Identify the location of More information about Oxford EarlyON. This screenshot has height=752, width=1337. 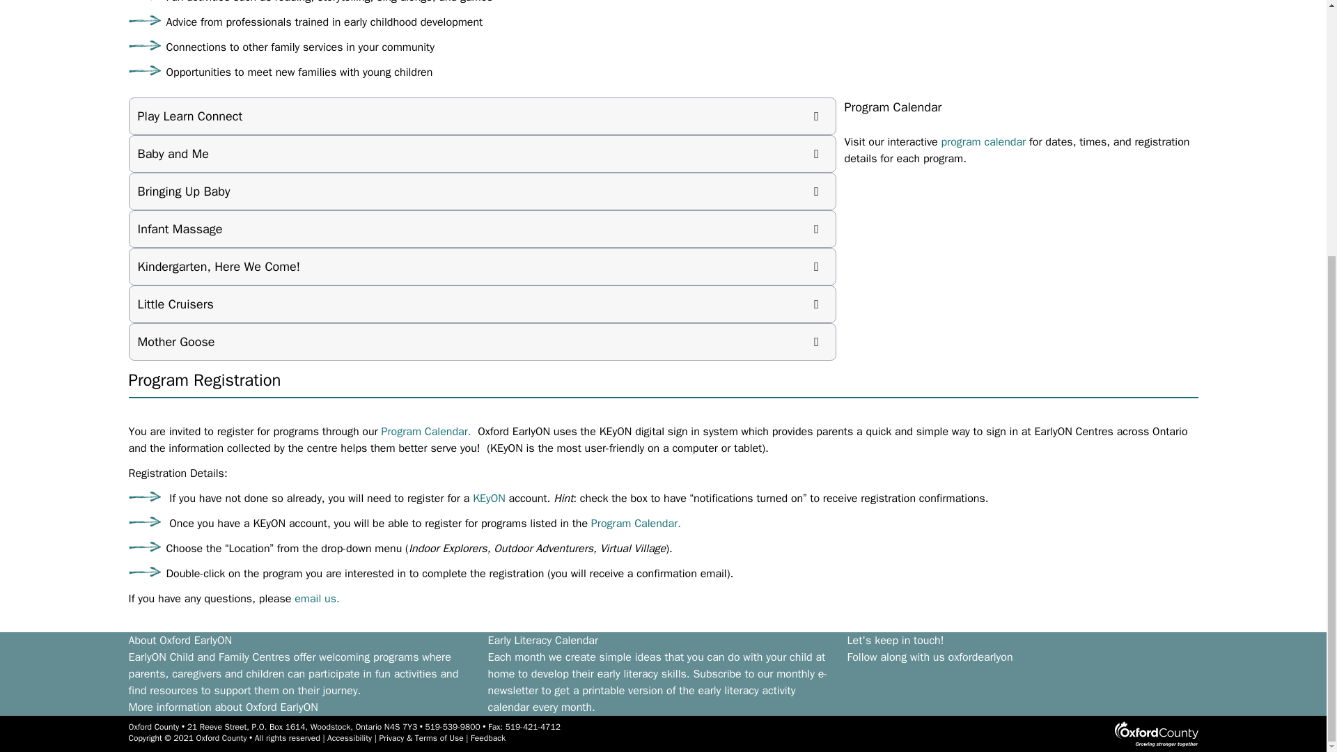
(223, 707).